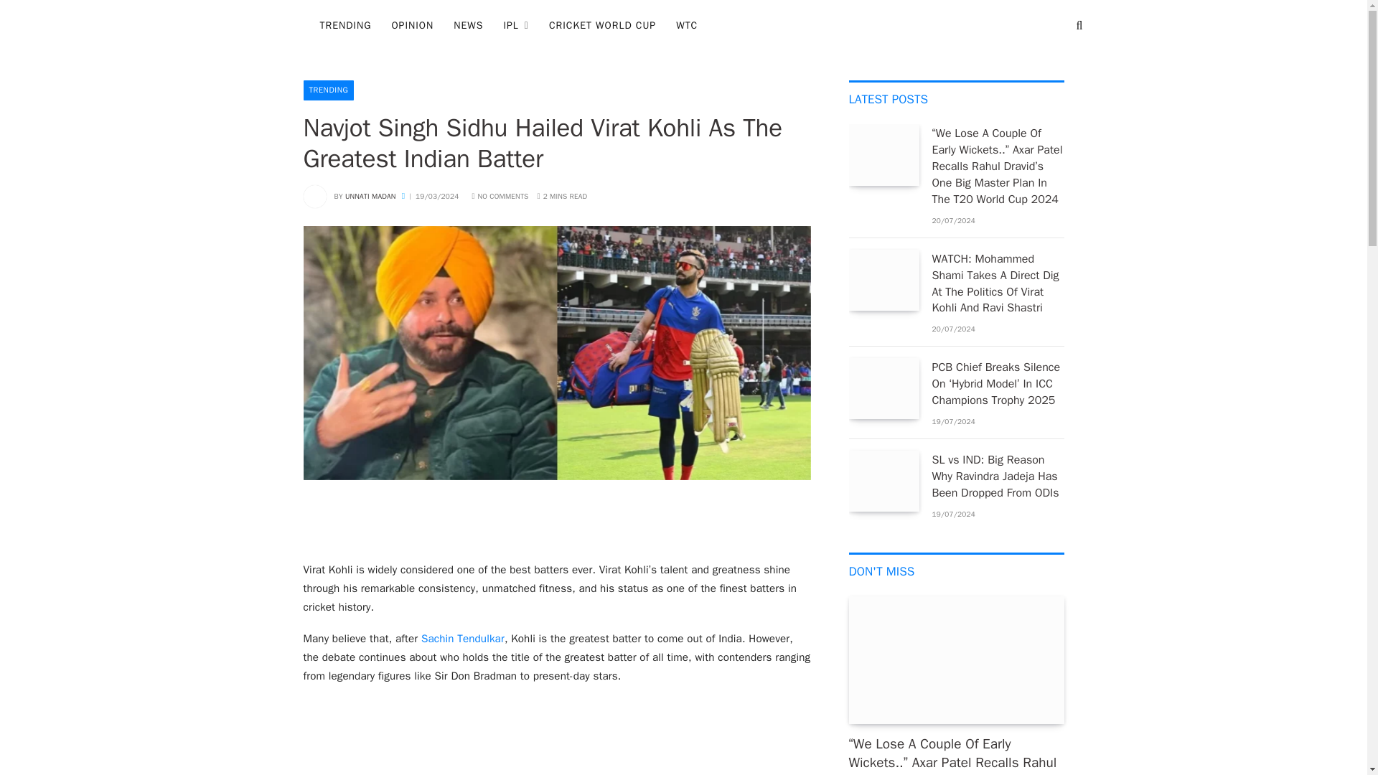  What do you see at coordinates (500, 195) in the screenshot?
I see `NO COMMENTS` at bounding box center [500, 195].